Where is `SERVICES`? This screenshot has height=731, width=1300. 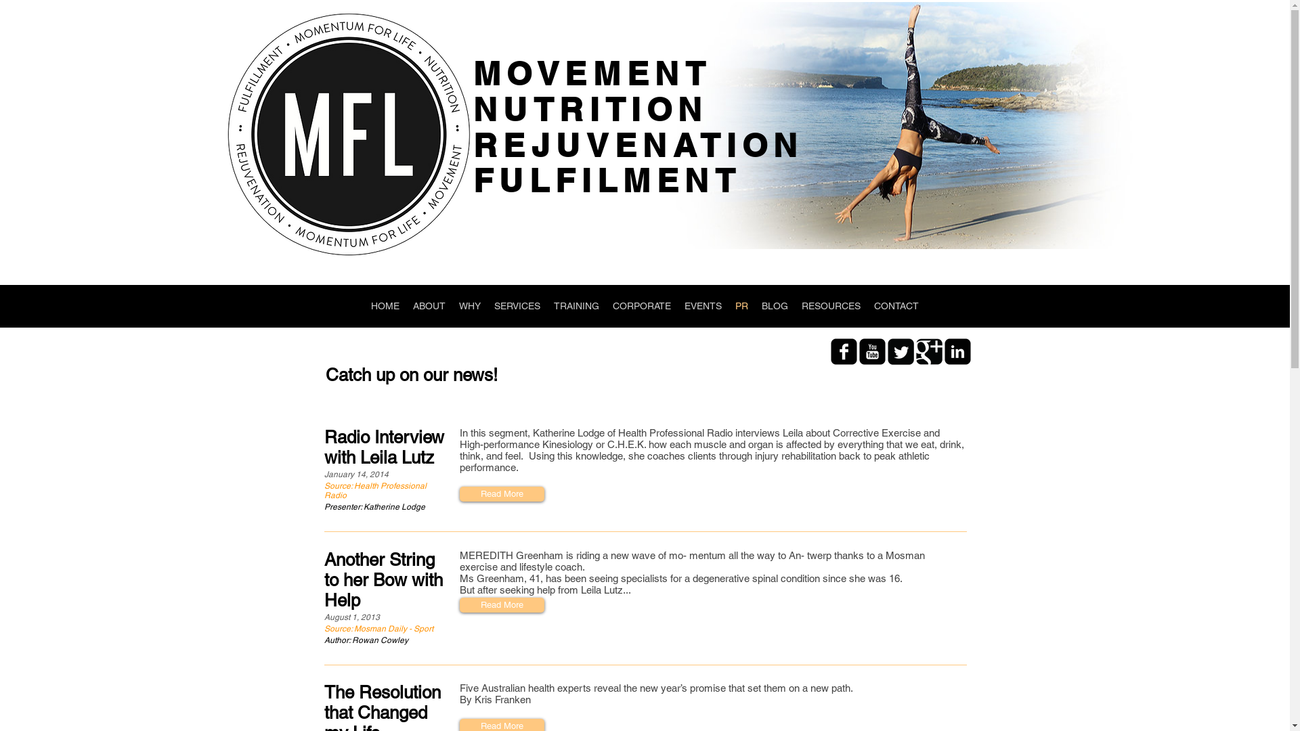
SERVICES is located at coordinates (517, 306).